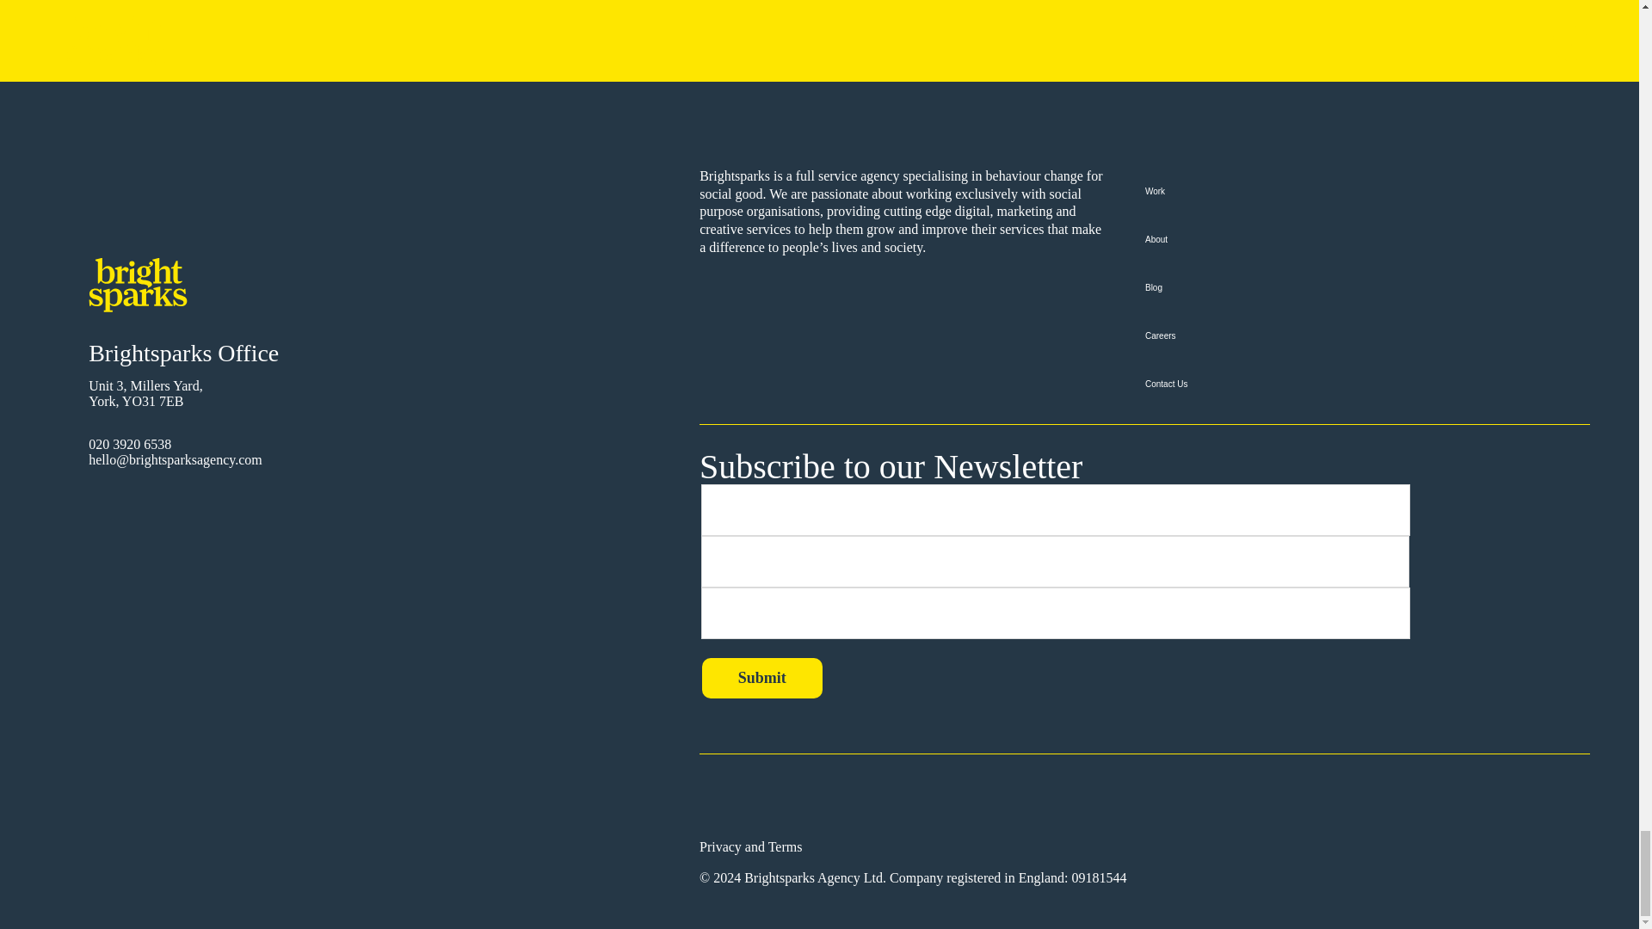 The width and height of the screenshot is (1652, 929). What do you see at coordinates (762, 678) in the screenshot?
I see `Submit` at bounding box center [762, 678].